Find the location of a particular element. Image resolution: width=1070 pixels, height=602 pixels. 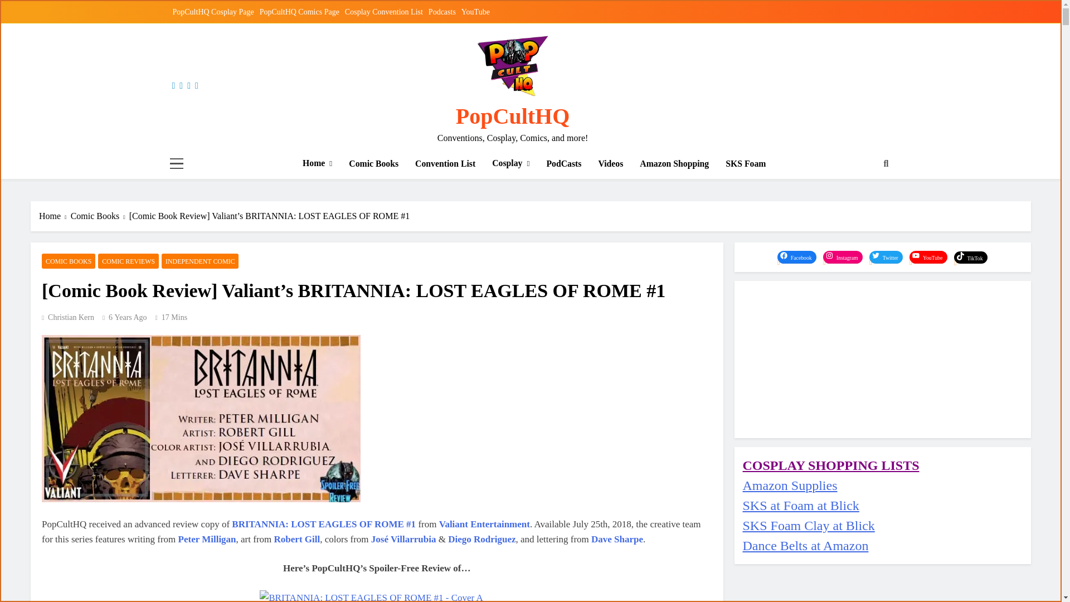

YouTube is located at coordinates (475, 12).